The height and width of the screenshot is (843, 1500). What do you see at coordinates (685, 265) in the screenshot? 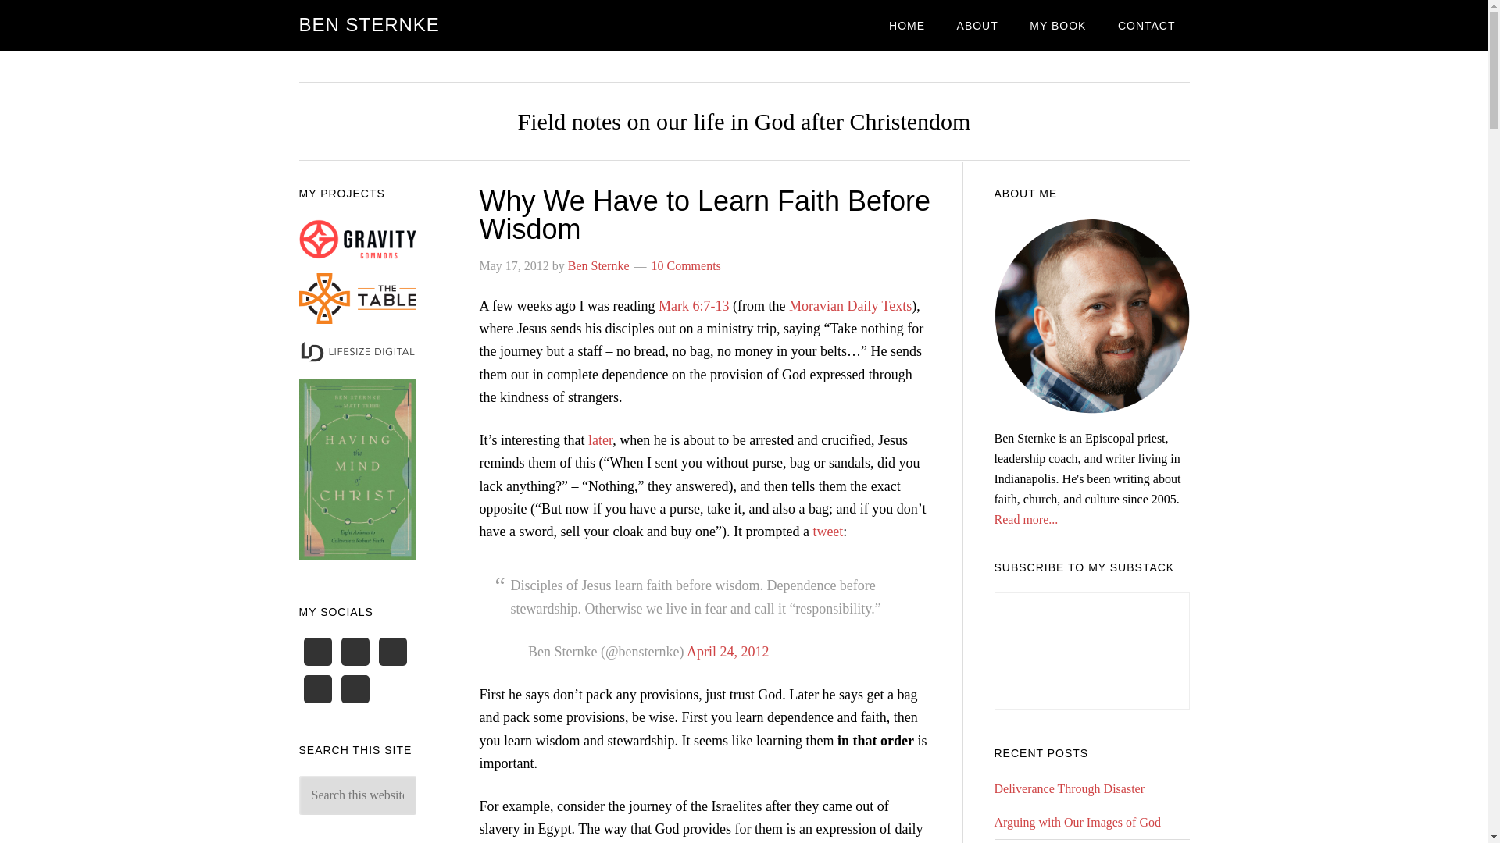
I see `10 Comments` at bounding box center [685, 265].